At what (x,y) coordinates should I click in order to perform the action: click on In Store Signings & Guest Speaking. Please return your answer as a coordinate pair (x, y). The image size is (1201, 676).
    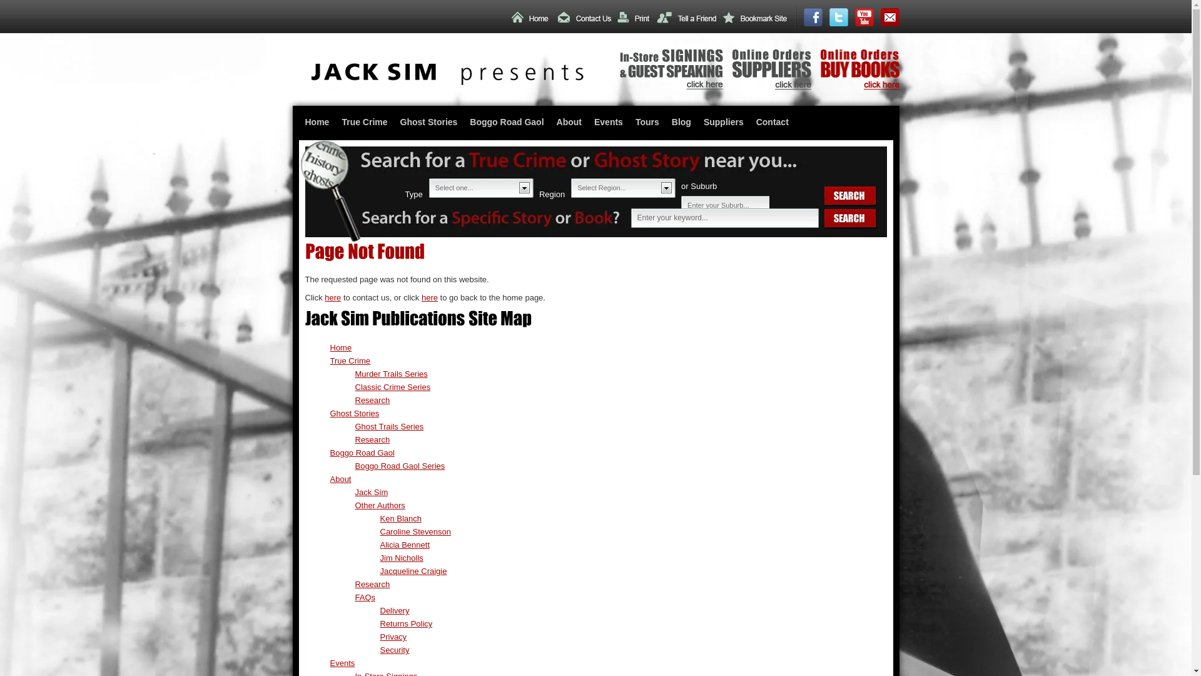
    Looking at the image, I should click on (671, 86).